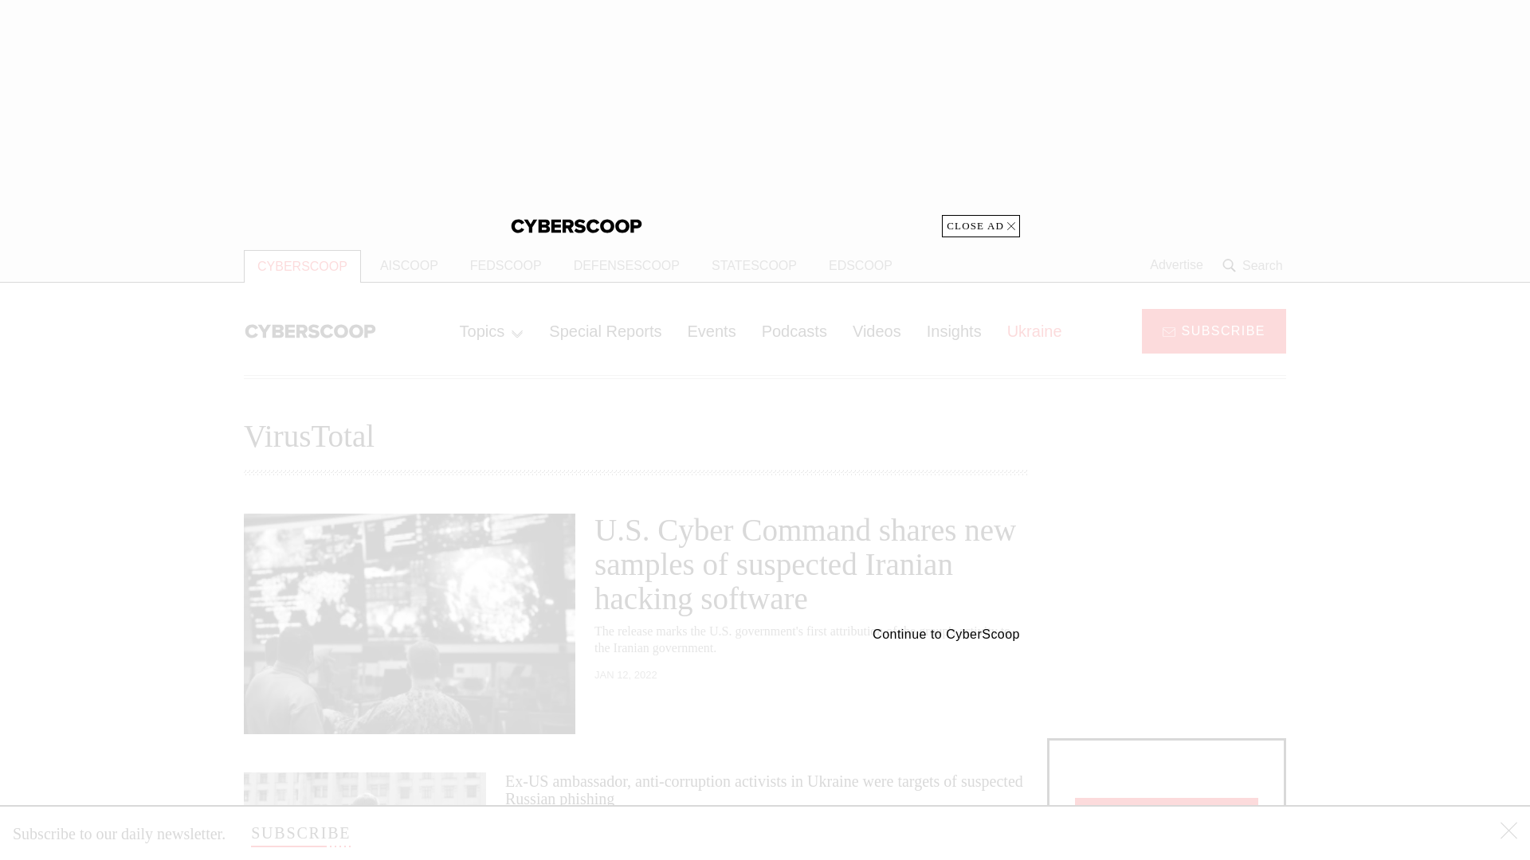  What do you see at coordinates (302, 266) in the screenshot?
I see `CYBERSCOOP` at bounding box center [302, 266].